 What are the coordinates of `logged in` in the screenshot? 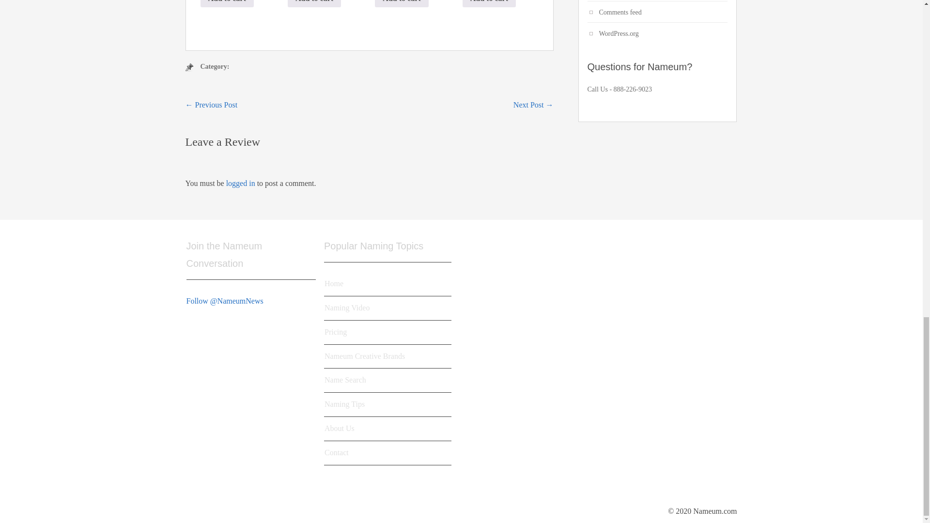 It's located at (240, 183).